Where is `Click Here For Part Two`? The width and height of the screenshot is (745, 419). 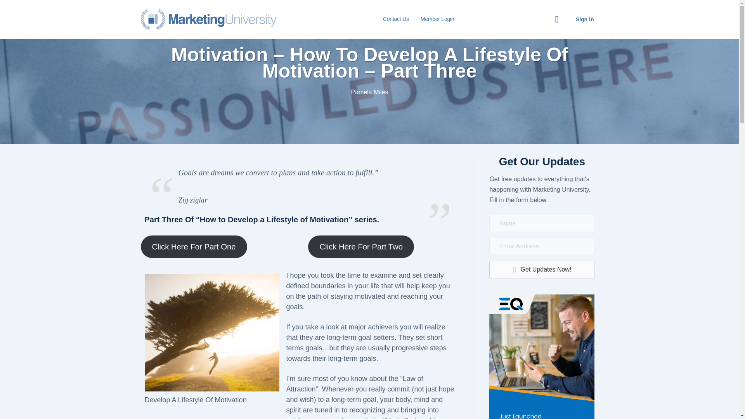
Click Here For Part Two is located at coordinates (361, 247).